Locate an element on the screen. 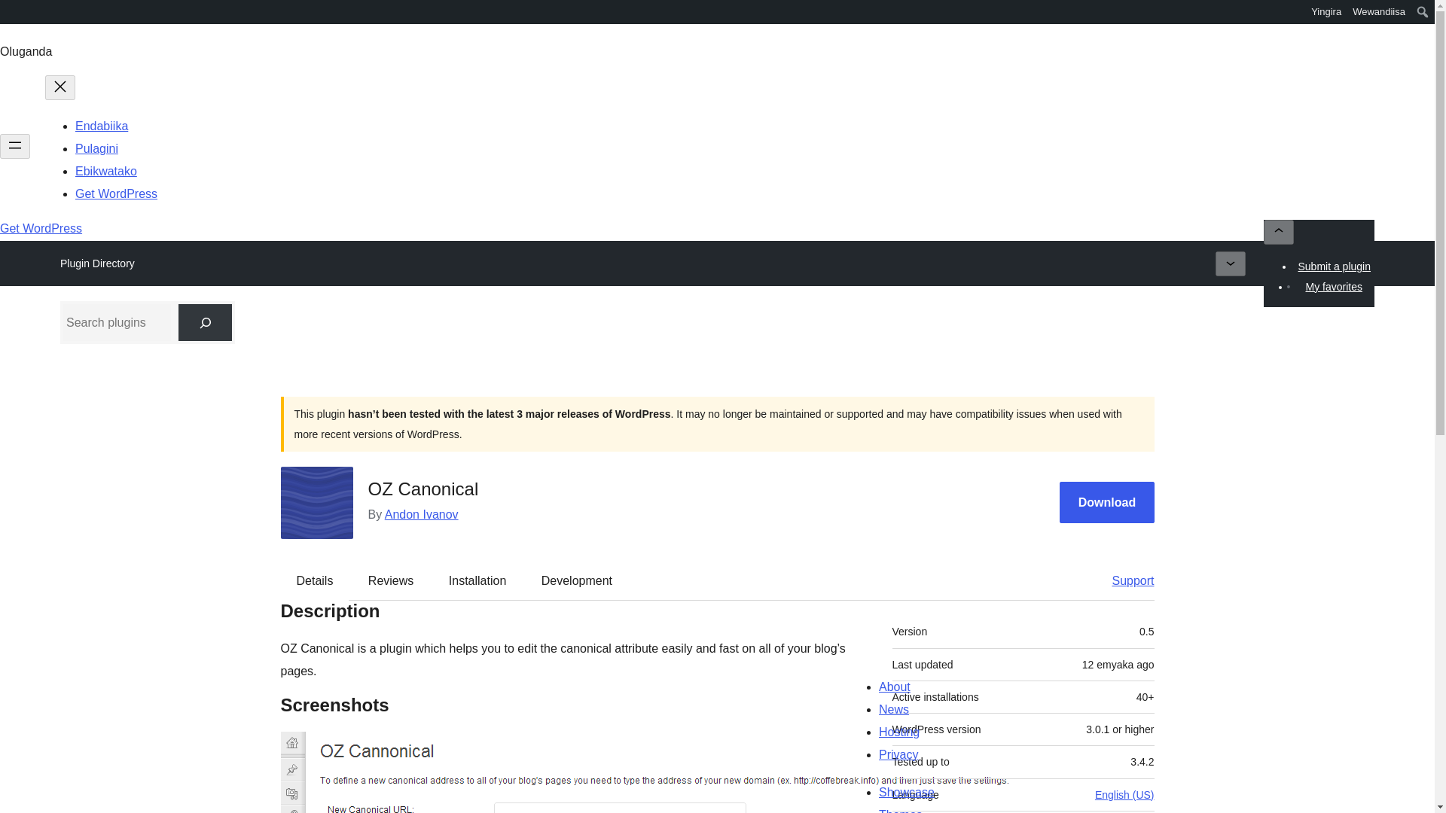 The width and height of the screenshot is (1446, 813). Andon Ivanov is located at coordinates (421, 515).